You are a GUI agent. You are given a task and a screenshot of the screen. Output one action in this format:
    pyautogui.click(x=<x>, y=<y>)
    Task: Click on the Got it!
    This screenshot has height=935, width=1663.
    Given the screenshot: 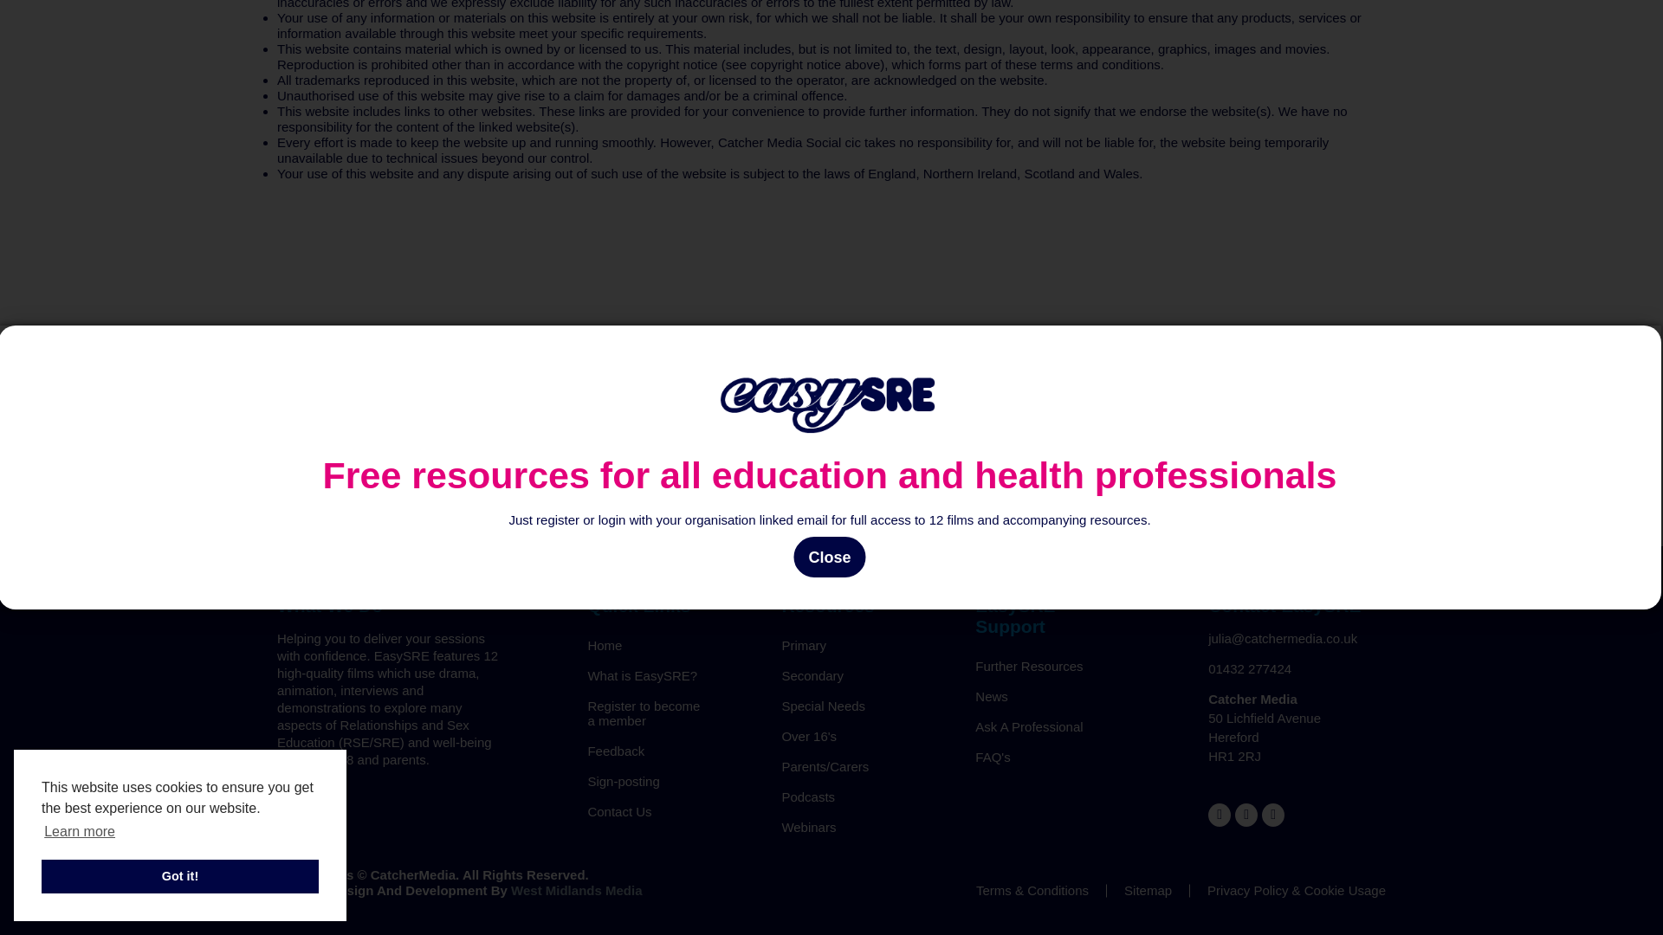 What is the action you would take?
    pyautogui.click(x=180, y=88)
    